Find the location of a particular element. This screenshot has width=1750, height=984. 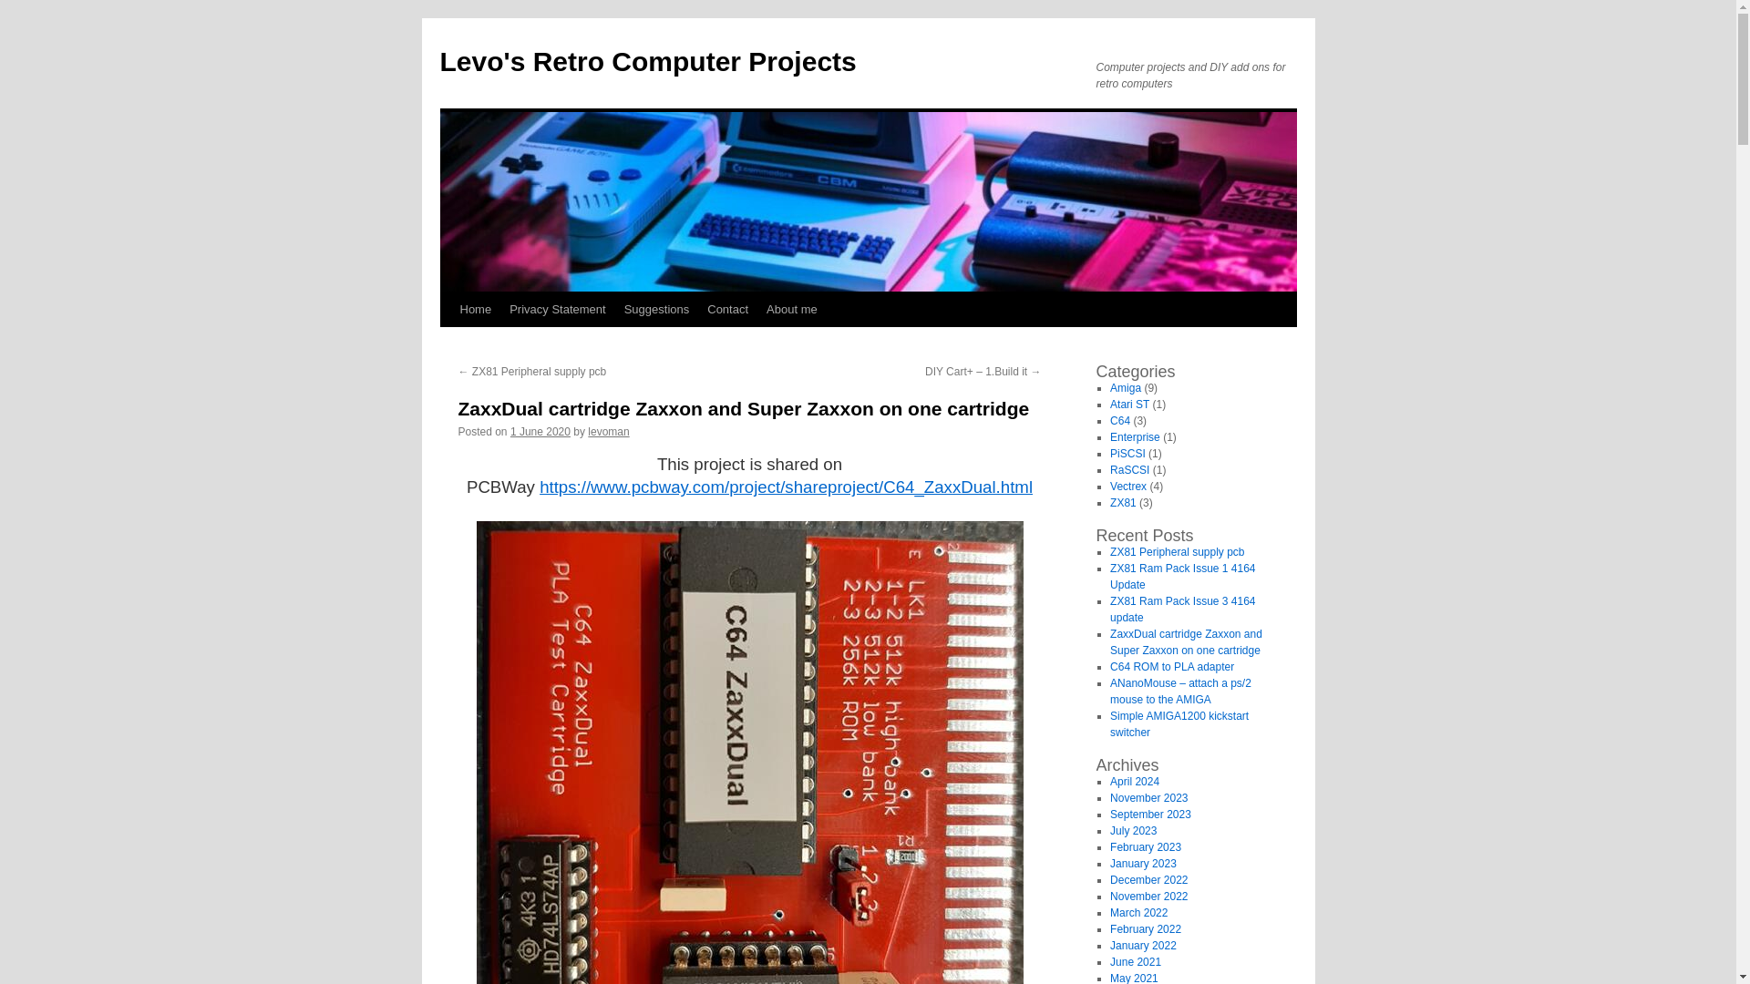

Levo's Retro Computer Projects is located at coordinates (647, 61).